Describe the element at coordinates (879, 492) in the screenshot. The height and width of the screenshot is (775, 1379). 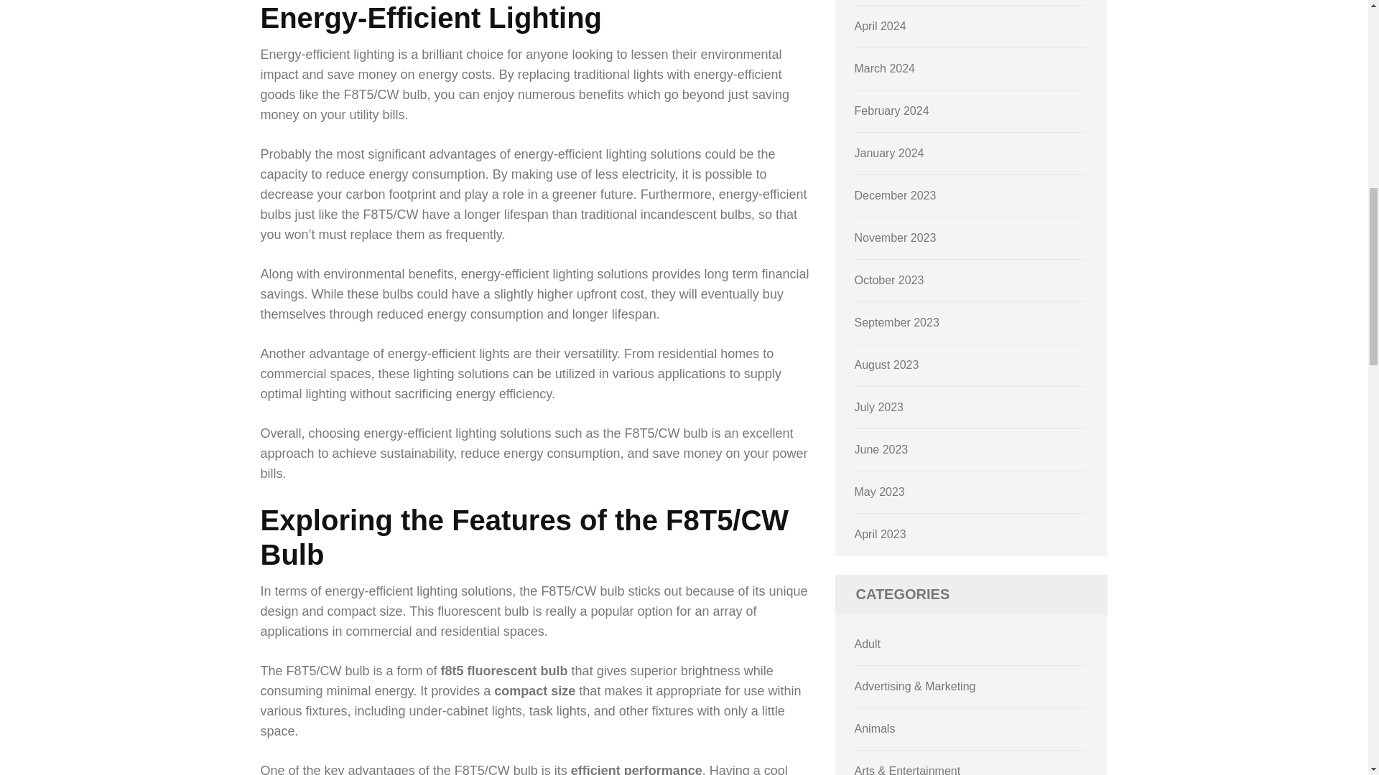
I see `May 2023` at that location.